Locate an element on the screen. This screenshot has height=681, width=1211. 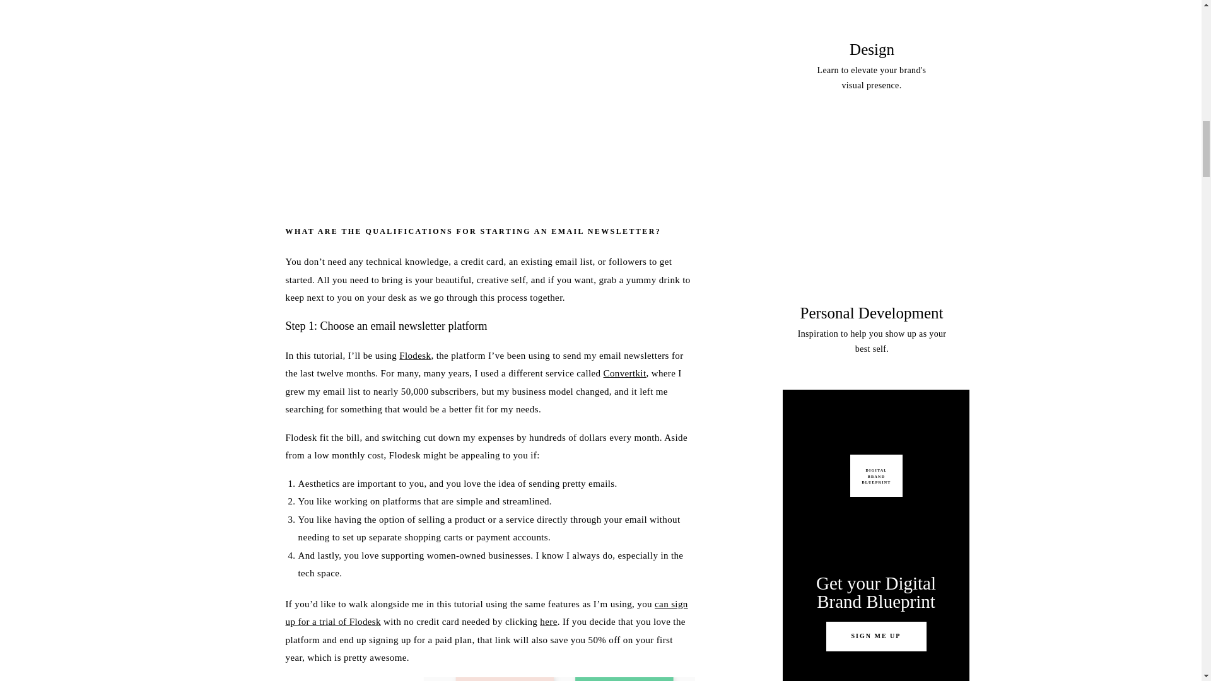
DIGITAL BRAND BLUEPRINT is located at coordinates (875, 475).